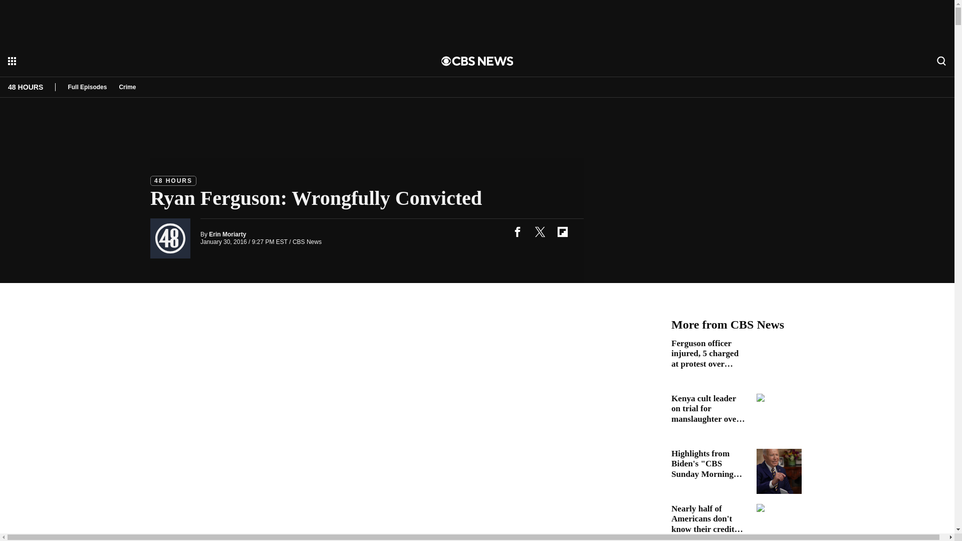 The width and height of the screenshot is (962, 541). I want to click on facebook, so click(517, 231).